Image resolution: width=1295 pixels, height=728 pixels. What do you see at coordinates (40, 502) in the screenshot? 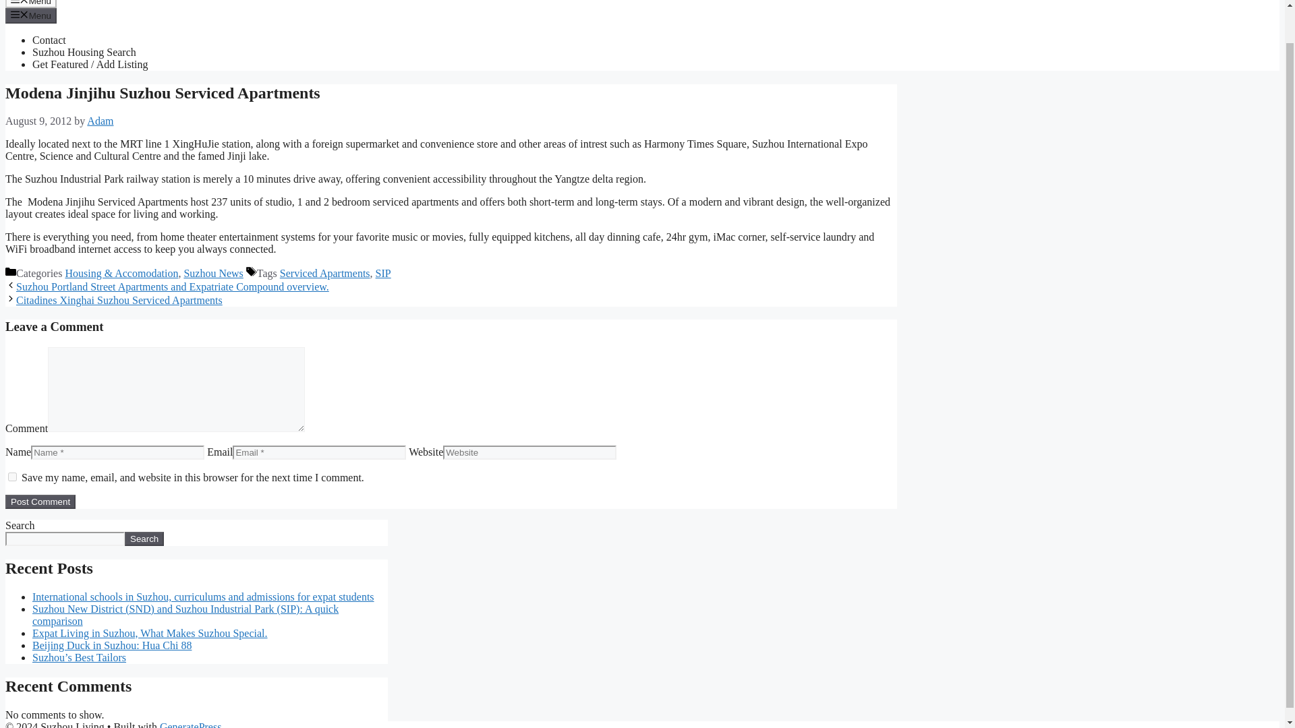
I see `Post Comment` at bounding box center [40, 502].